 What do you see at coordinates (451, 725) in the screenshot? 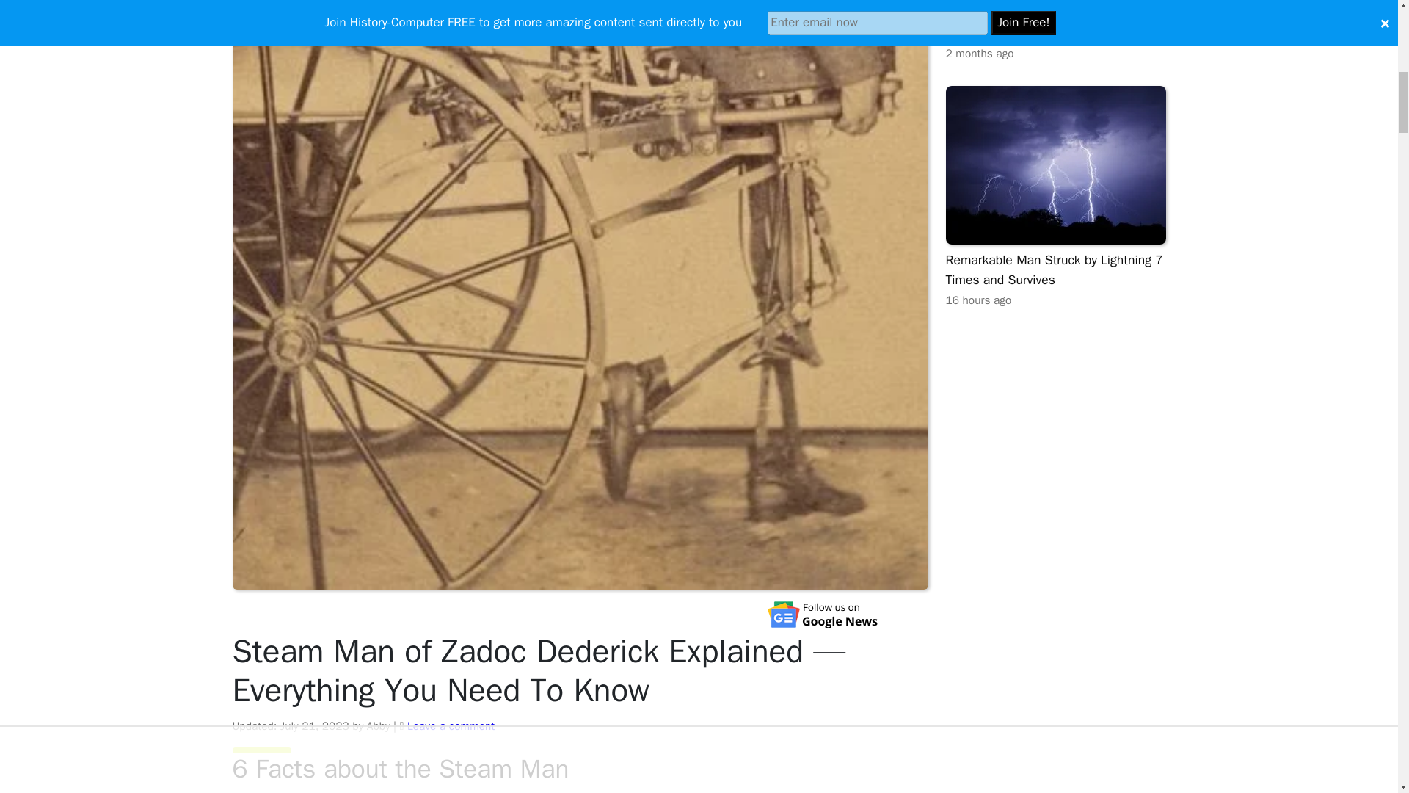
I see `Leave a comment` at bounding box center [451, 725].